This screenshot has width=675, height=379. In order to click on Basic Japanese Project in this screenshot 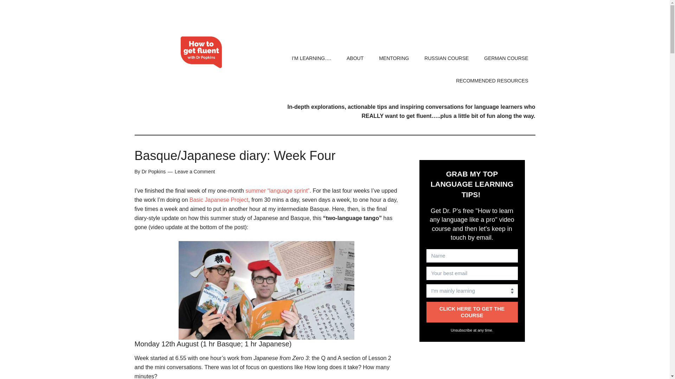, I will do `click(219, 199)`.